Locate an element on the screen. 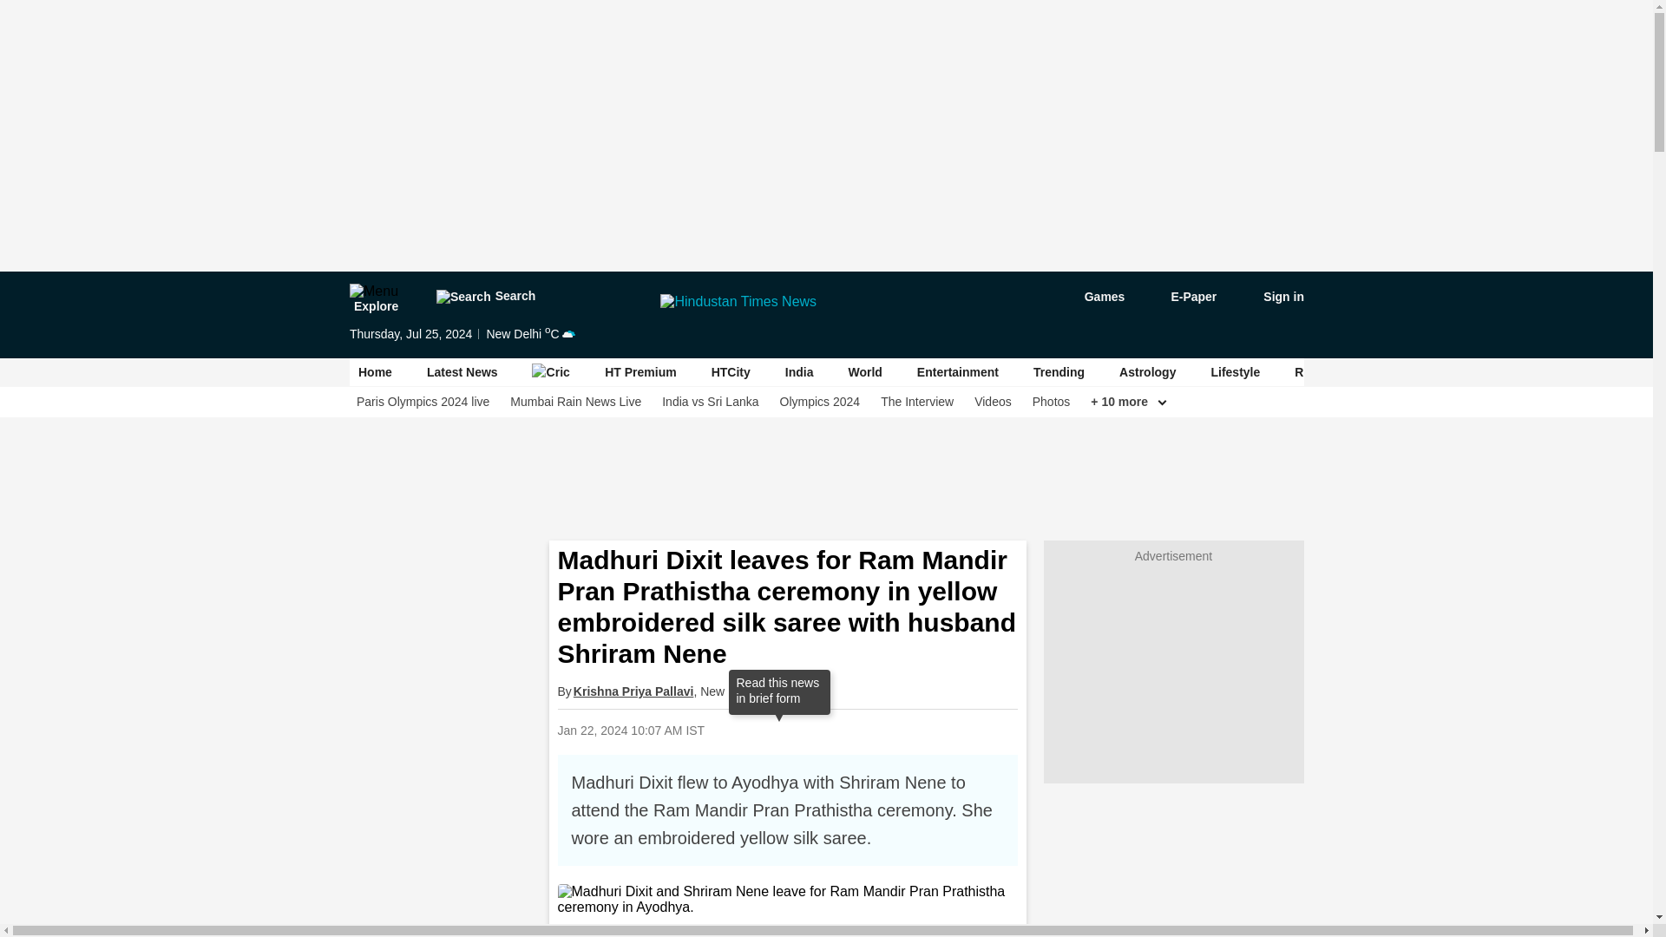  India vs Sri Lanka is located at coordinates (710, 402).